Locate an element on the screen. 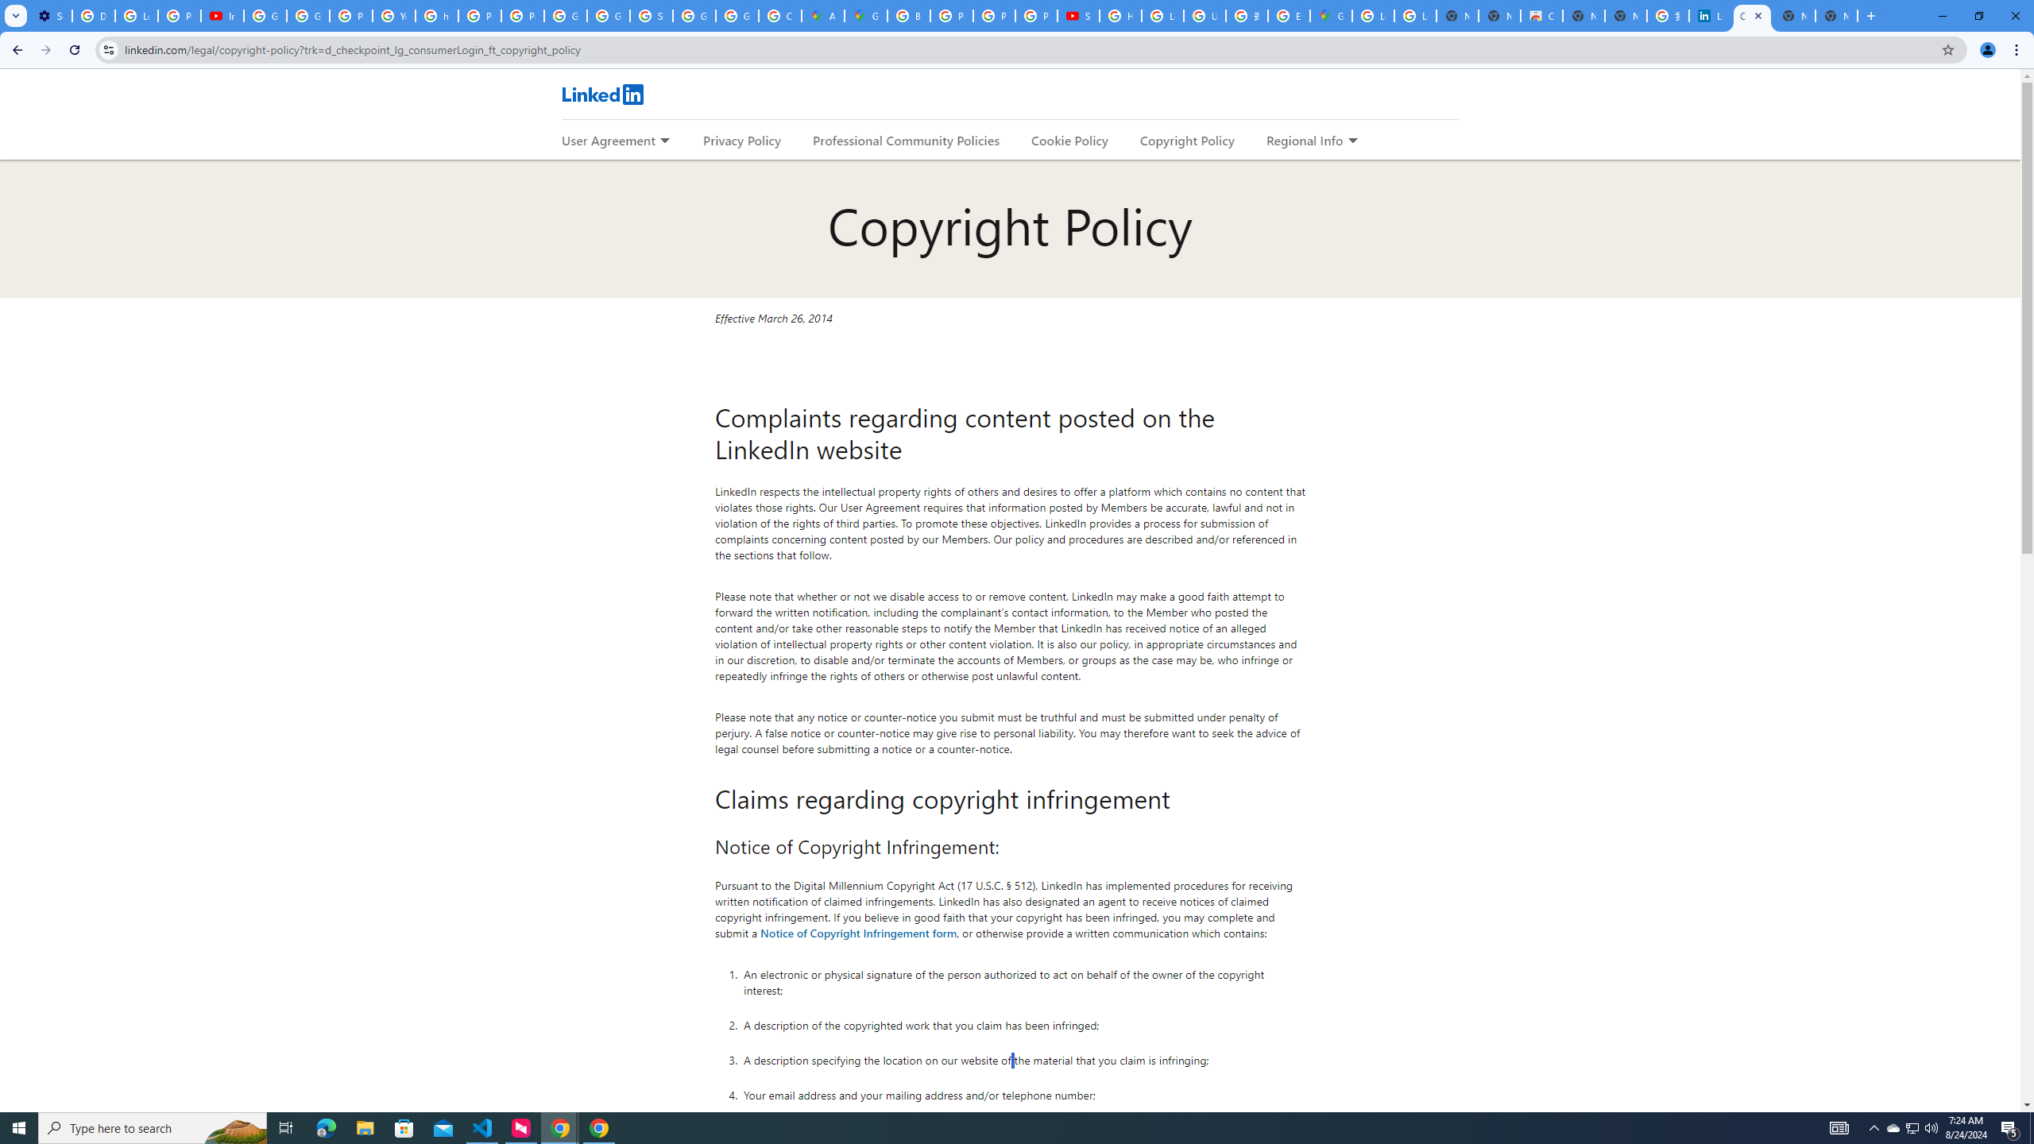  Learn how to find your photos - Google Photos Help is located at coordinates (136, 16).